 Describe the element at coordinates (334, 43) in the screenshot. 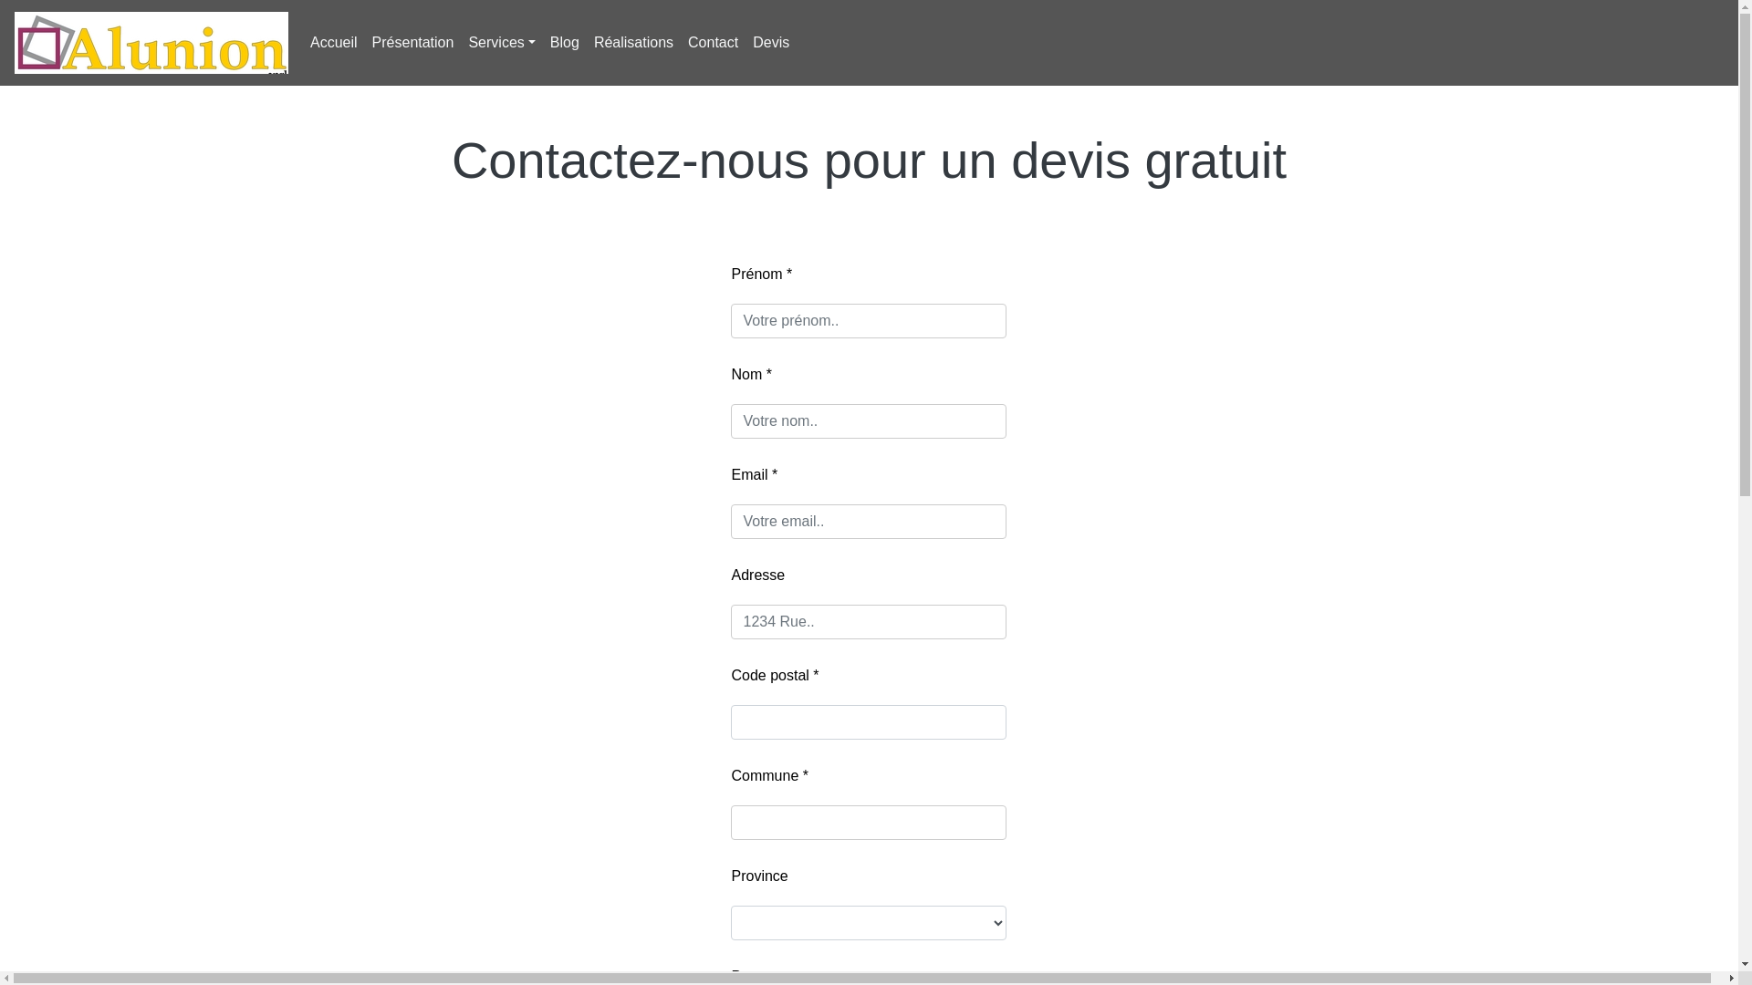

I see `Accueil` at that location.